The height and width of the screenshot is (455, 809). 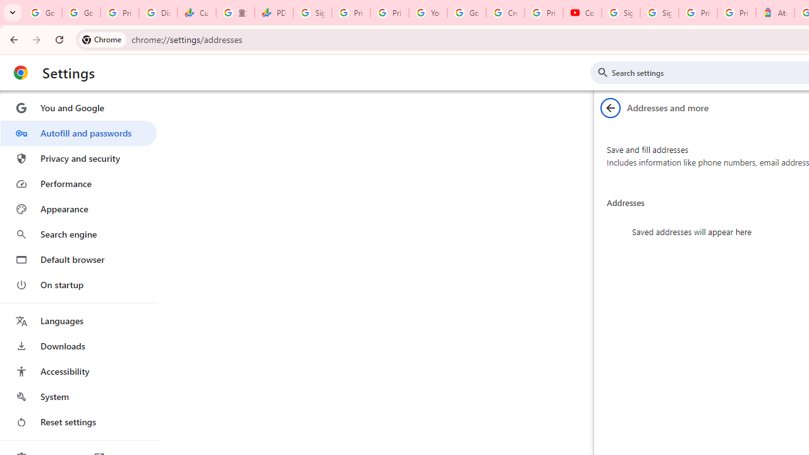 I want to click on Privacy and security, so click(x=78, y=158).